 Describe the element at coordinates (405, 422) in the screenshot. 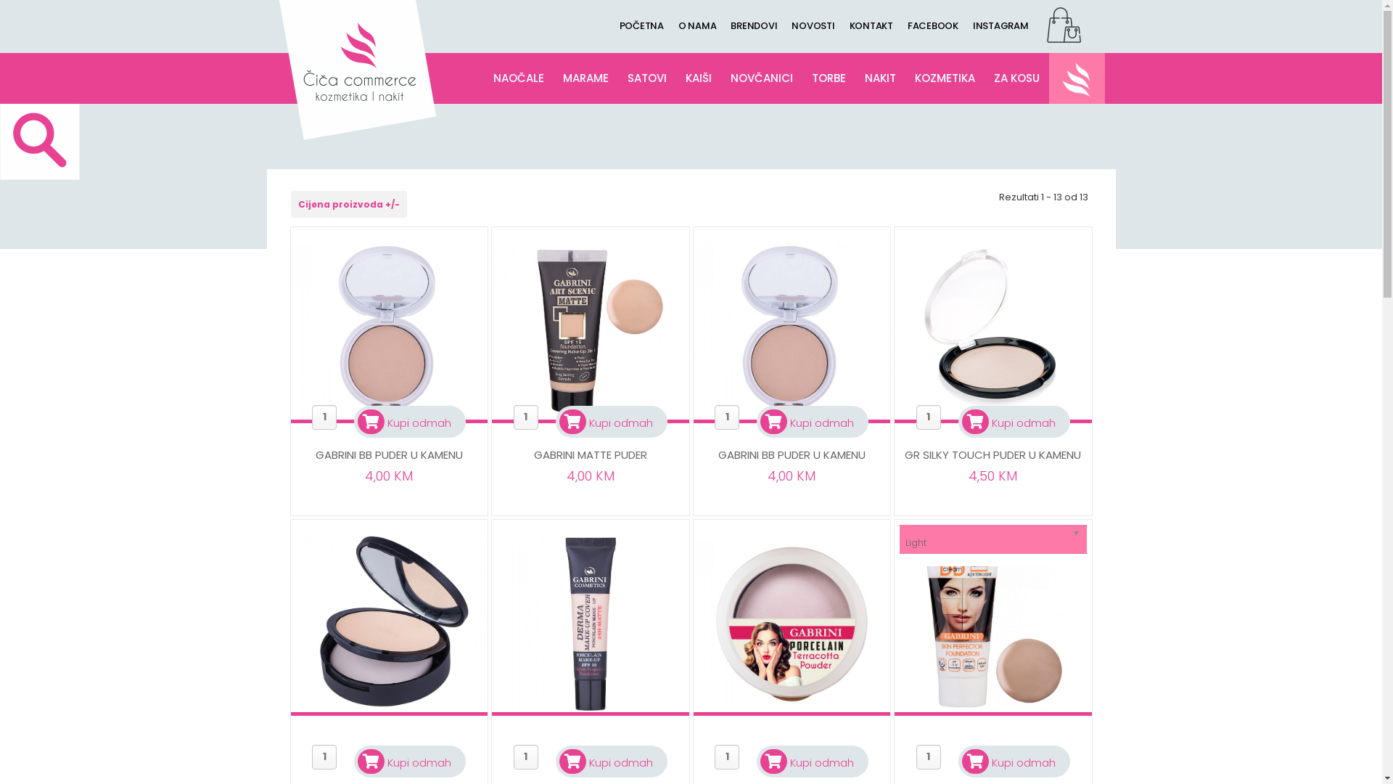

I see `Kupi odmah` at that location.